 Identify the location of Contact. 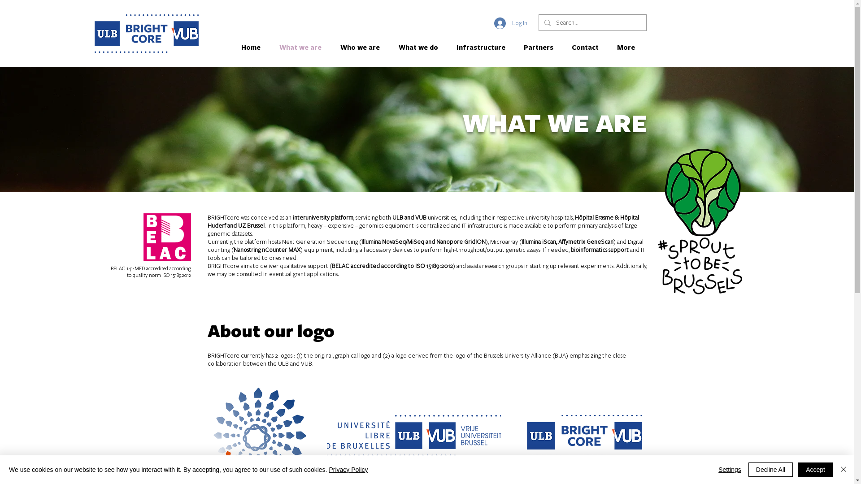
(587, 48).